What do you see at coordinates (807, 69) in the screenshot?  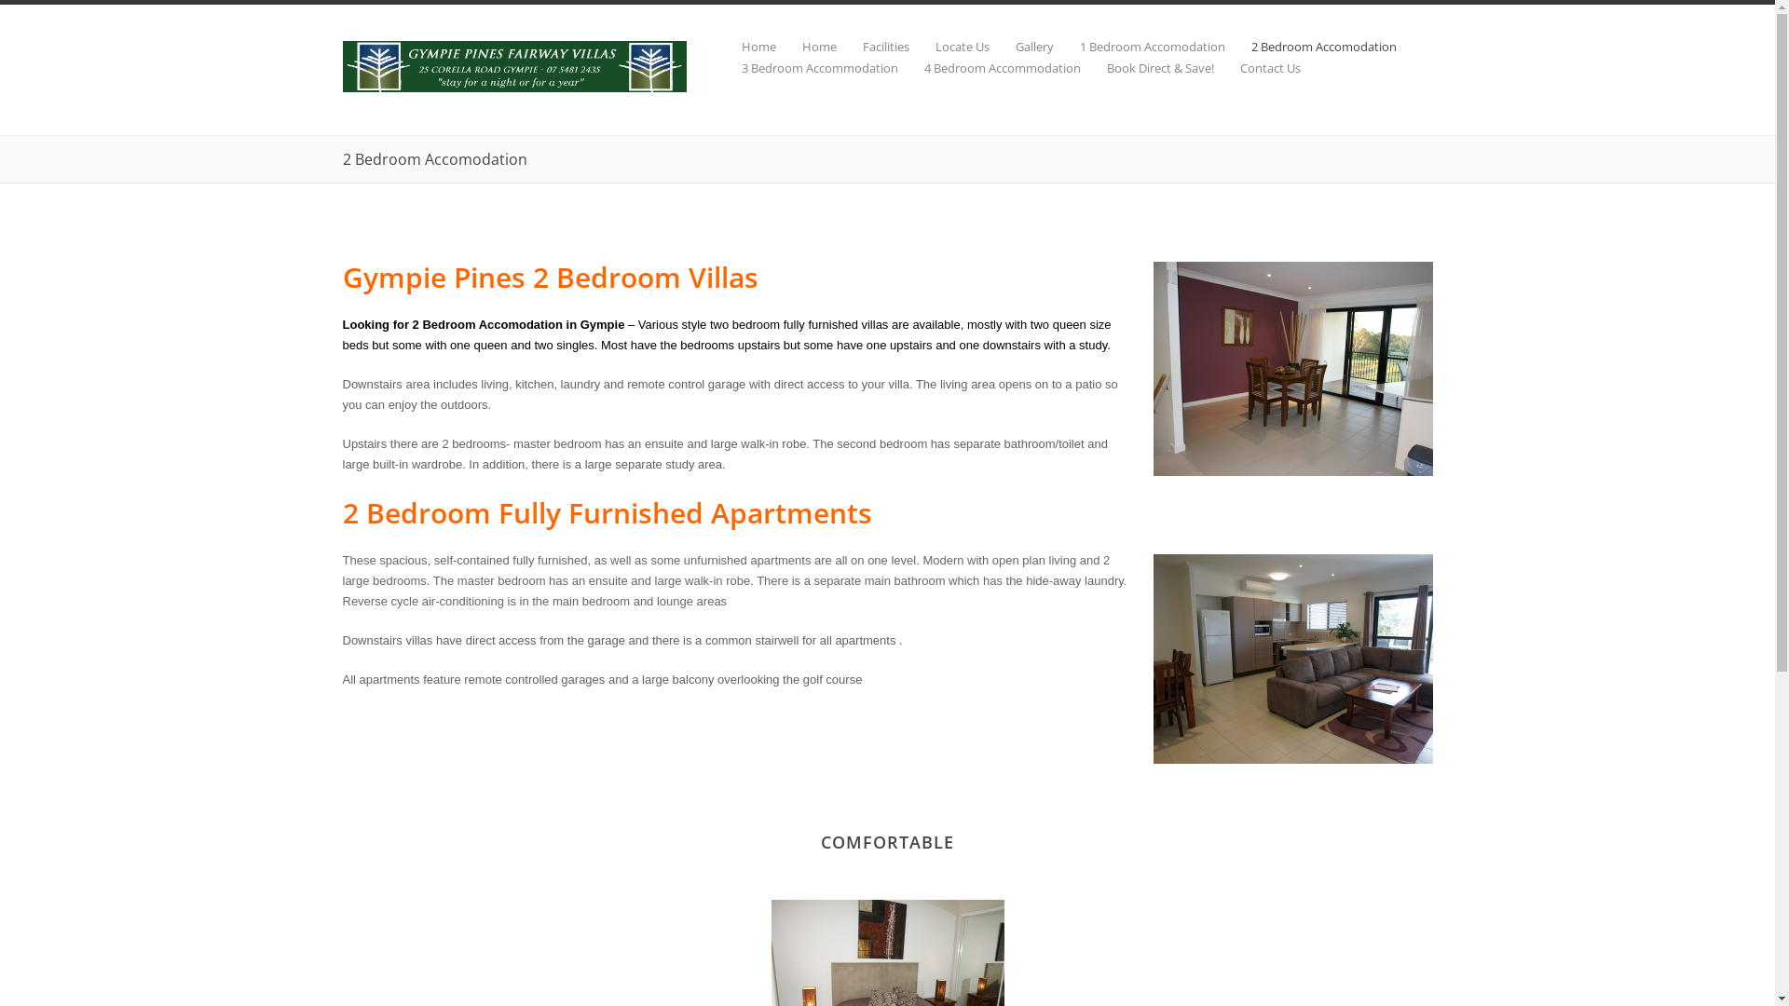 I see `3 Bedroom Accommodation` at bounding box center [807, 69].